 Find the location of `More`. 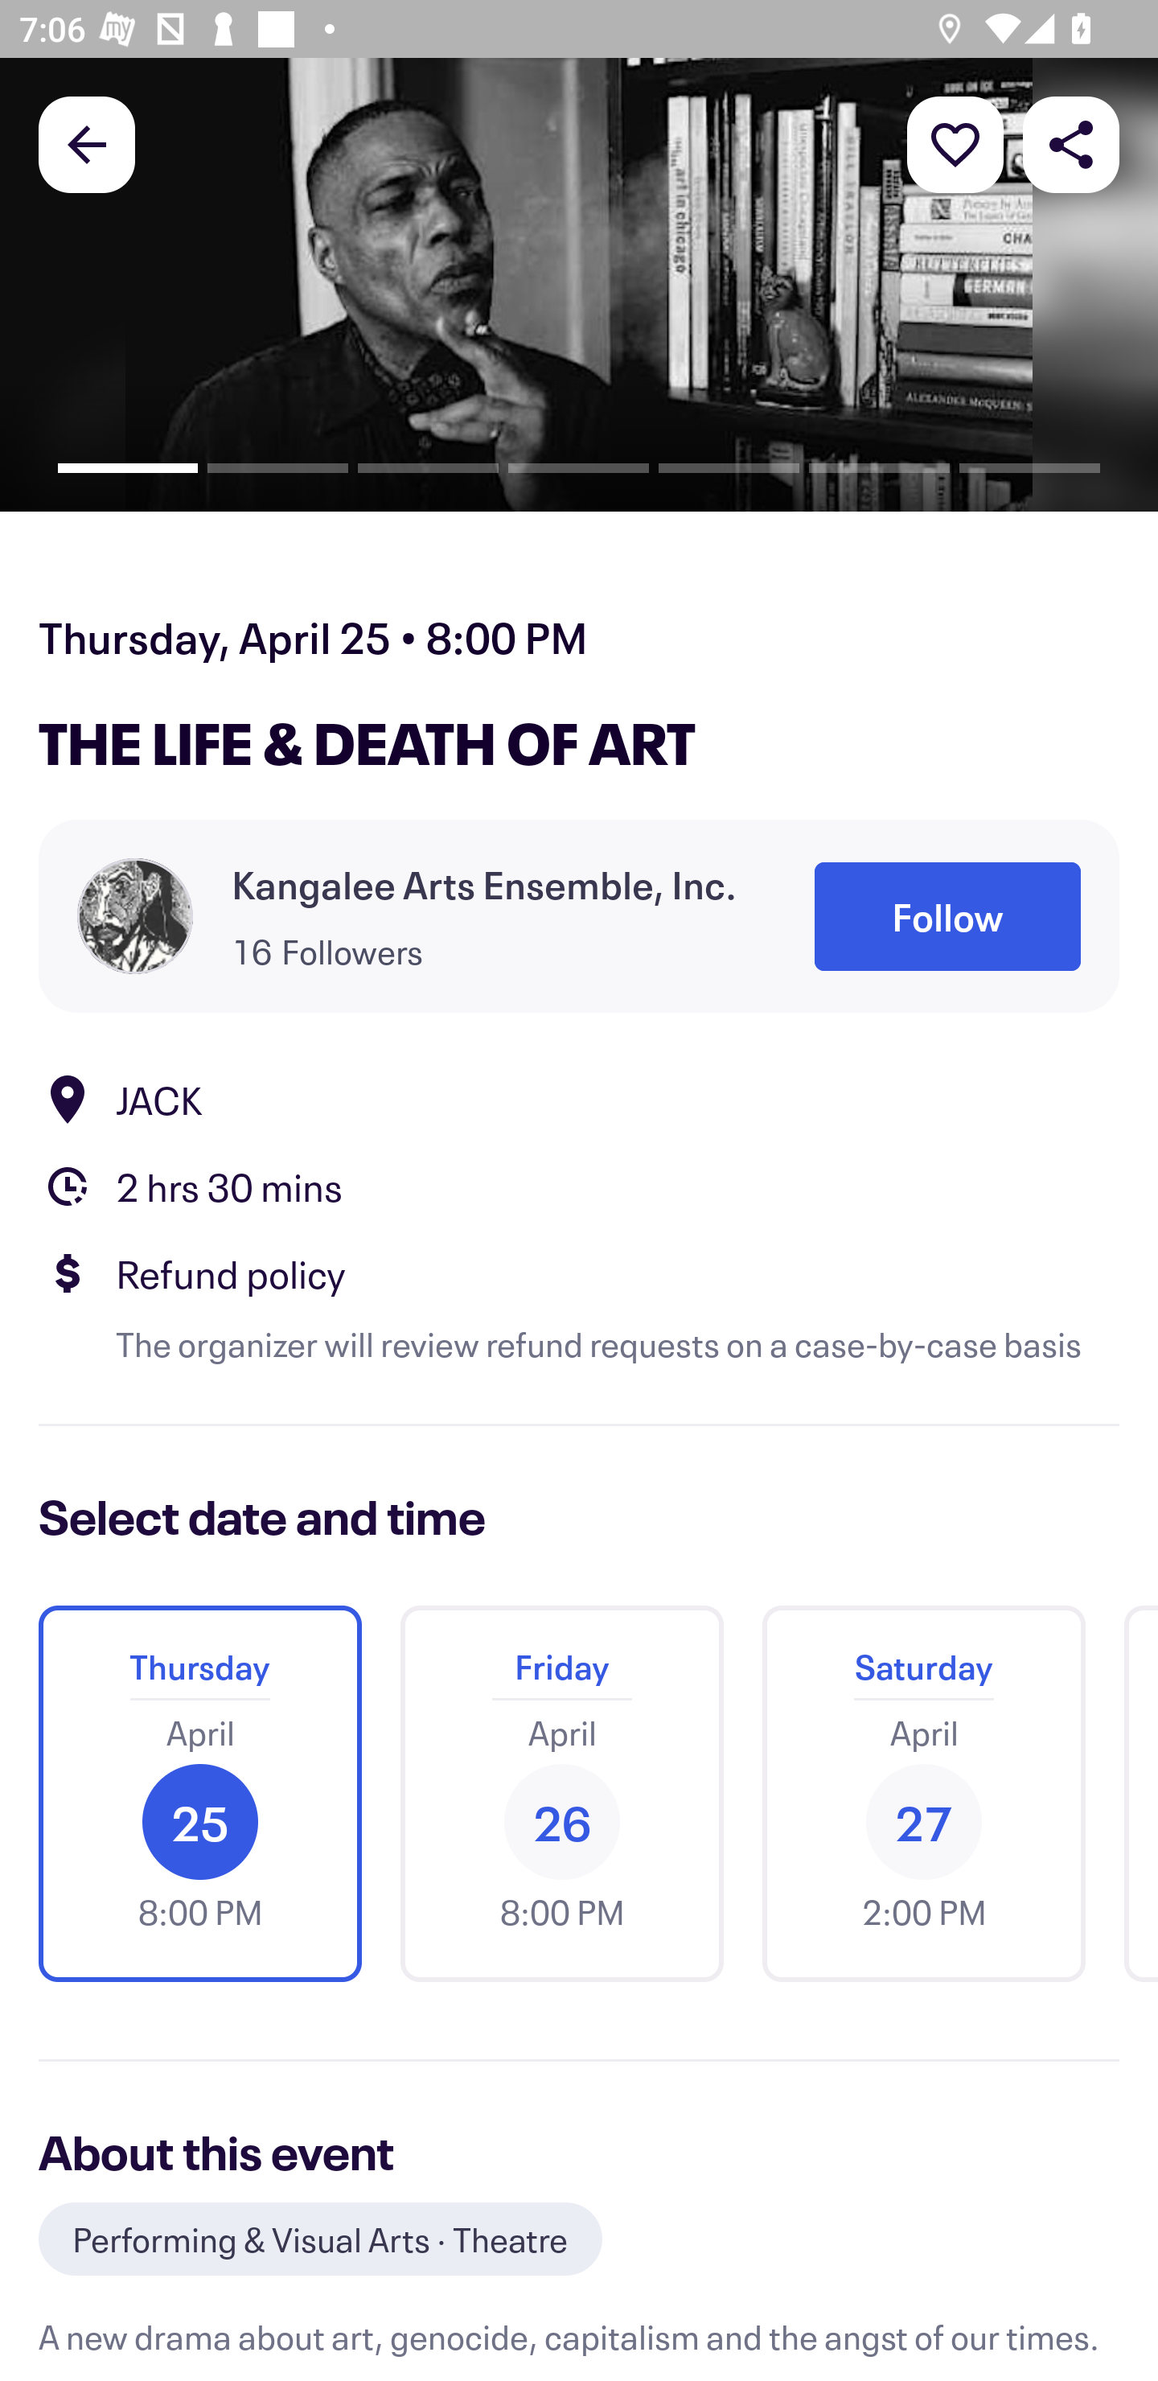

More is located at coordinates (955, 143).